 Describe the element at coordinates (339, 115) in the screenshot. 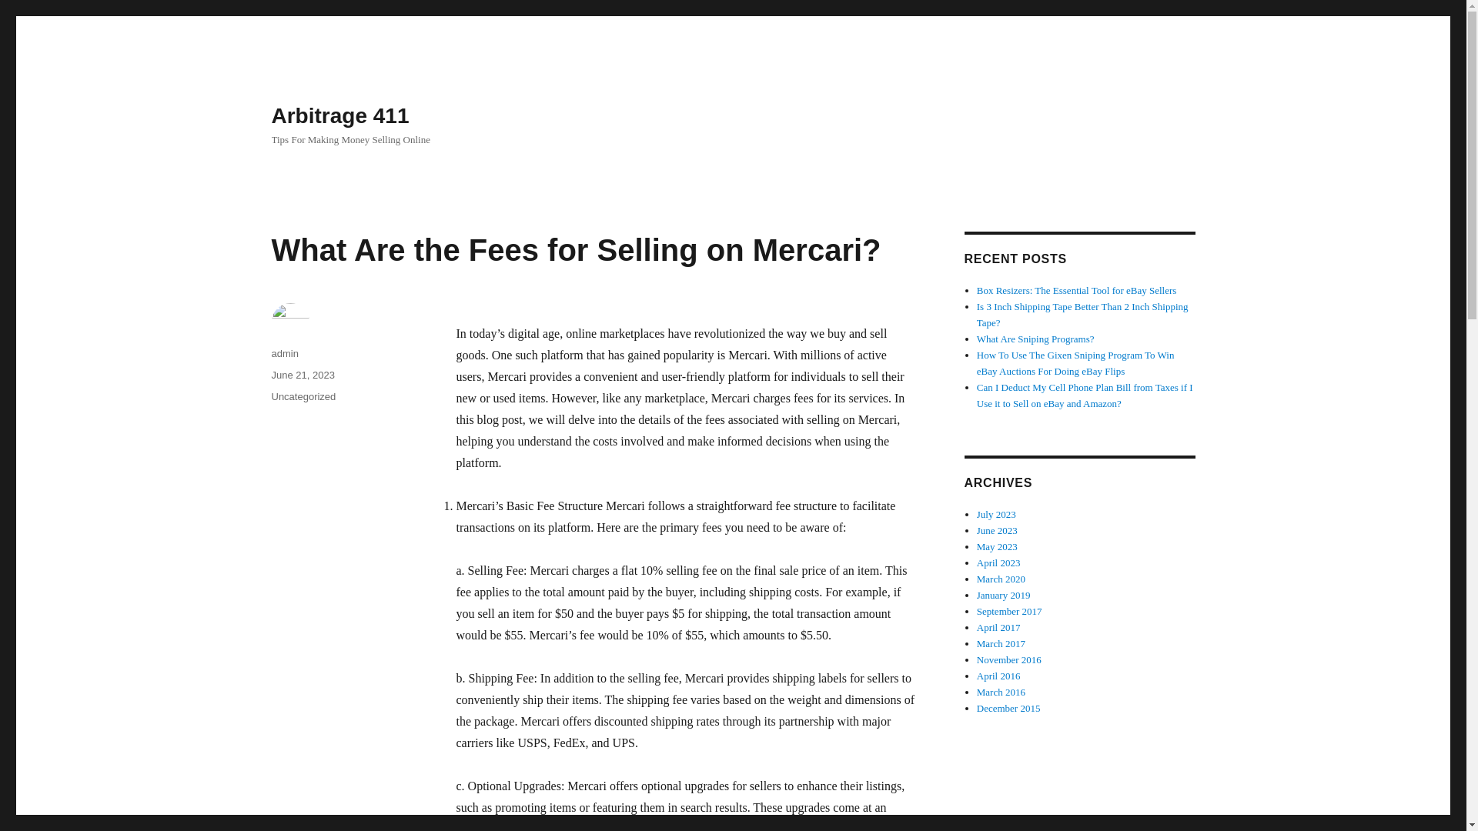

I see `Arbitrage 411` at that location.